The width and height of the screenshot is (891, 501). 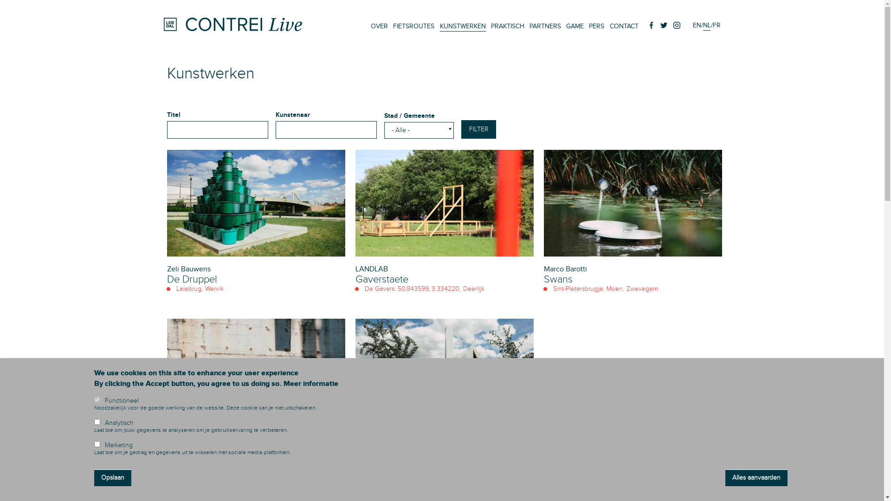 What do you see at coordinates (311, 384) in the screenshot?
I see `Meer informatie` at bounding box center [311, 384].